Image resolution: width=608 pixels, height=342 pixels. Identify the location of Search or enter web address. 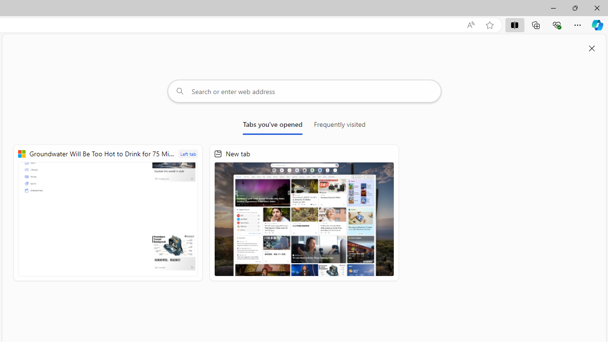
(304, 91).